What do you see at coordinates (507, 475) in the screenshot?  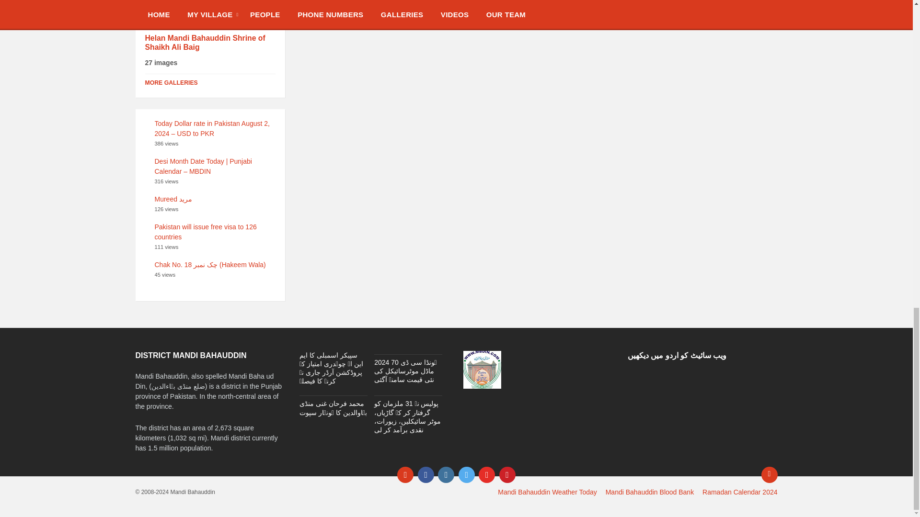 I see `Pinterest` at bounding box center [507, 475].